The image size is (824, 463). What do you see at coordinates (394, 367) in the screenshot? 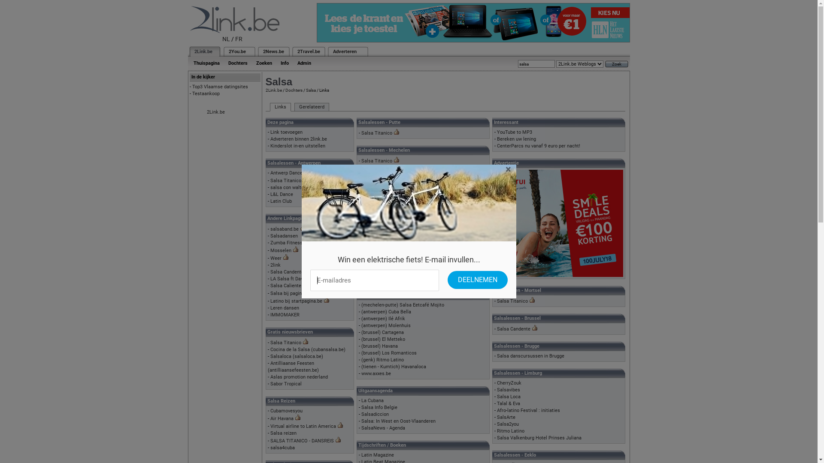
I see `(tienen - Kumtich) Havanaloca` at bounding box center [394, 367].